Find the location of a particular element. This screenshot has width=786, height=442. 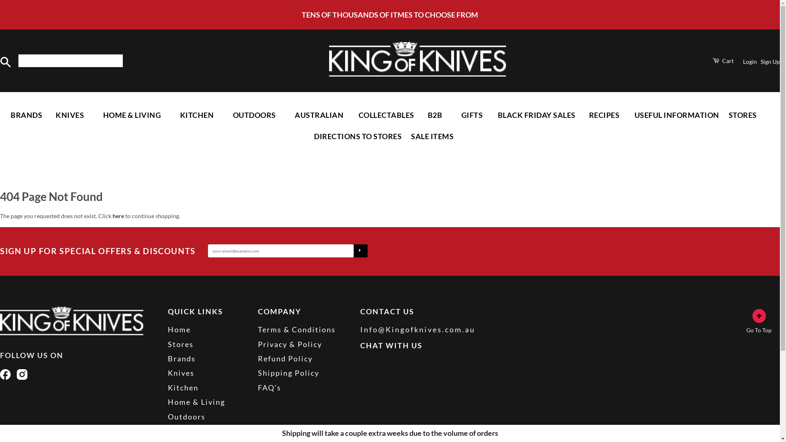

Search is located at coordinates (6, 62).